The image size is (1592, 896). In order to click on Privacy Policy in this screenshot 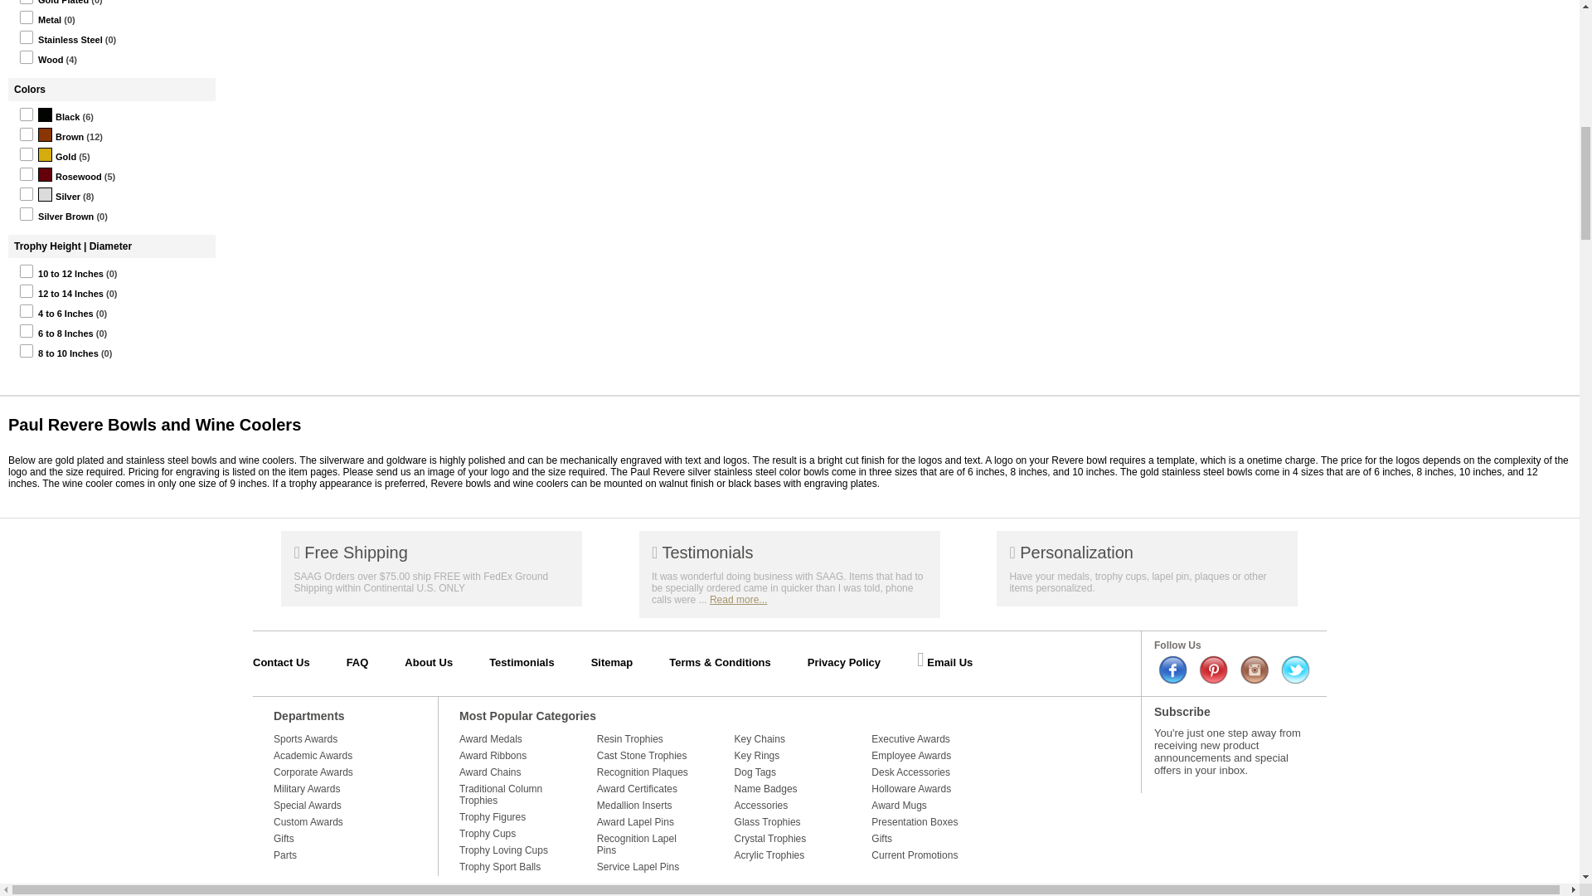, I will do `click(861, 662)`.